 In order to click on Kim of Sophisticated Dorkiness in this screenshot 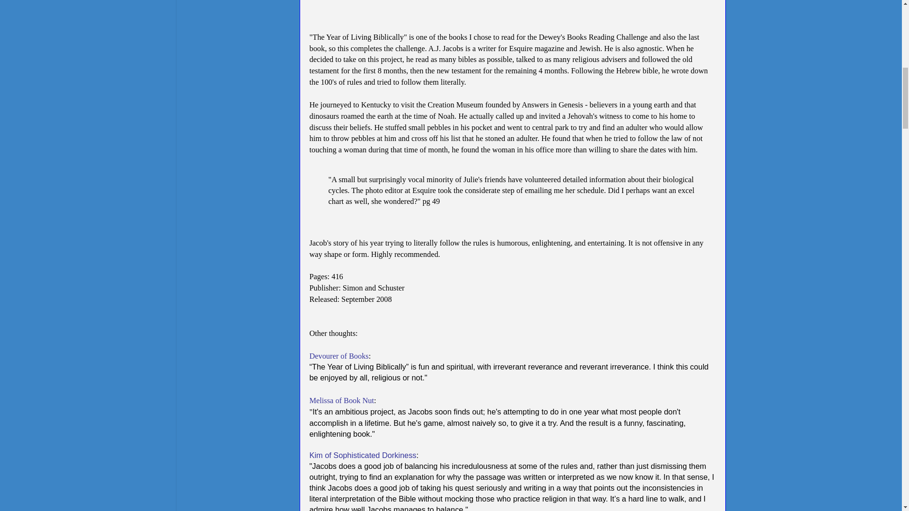, I will do `click(363, 455)`.